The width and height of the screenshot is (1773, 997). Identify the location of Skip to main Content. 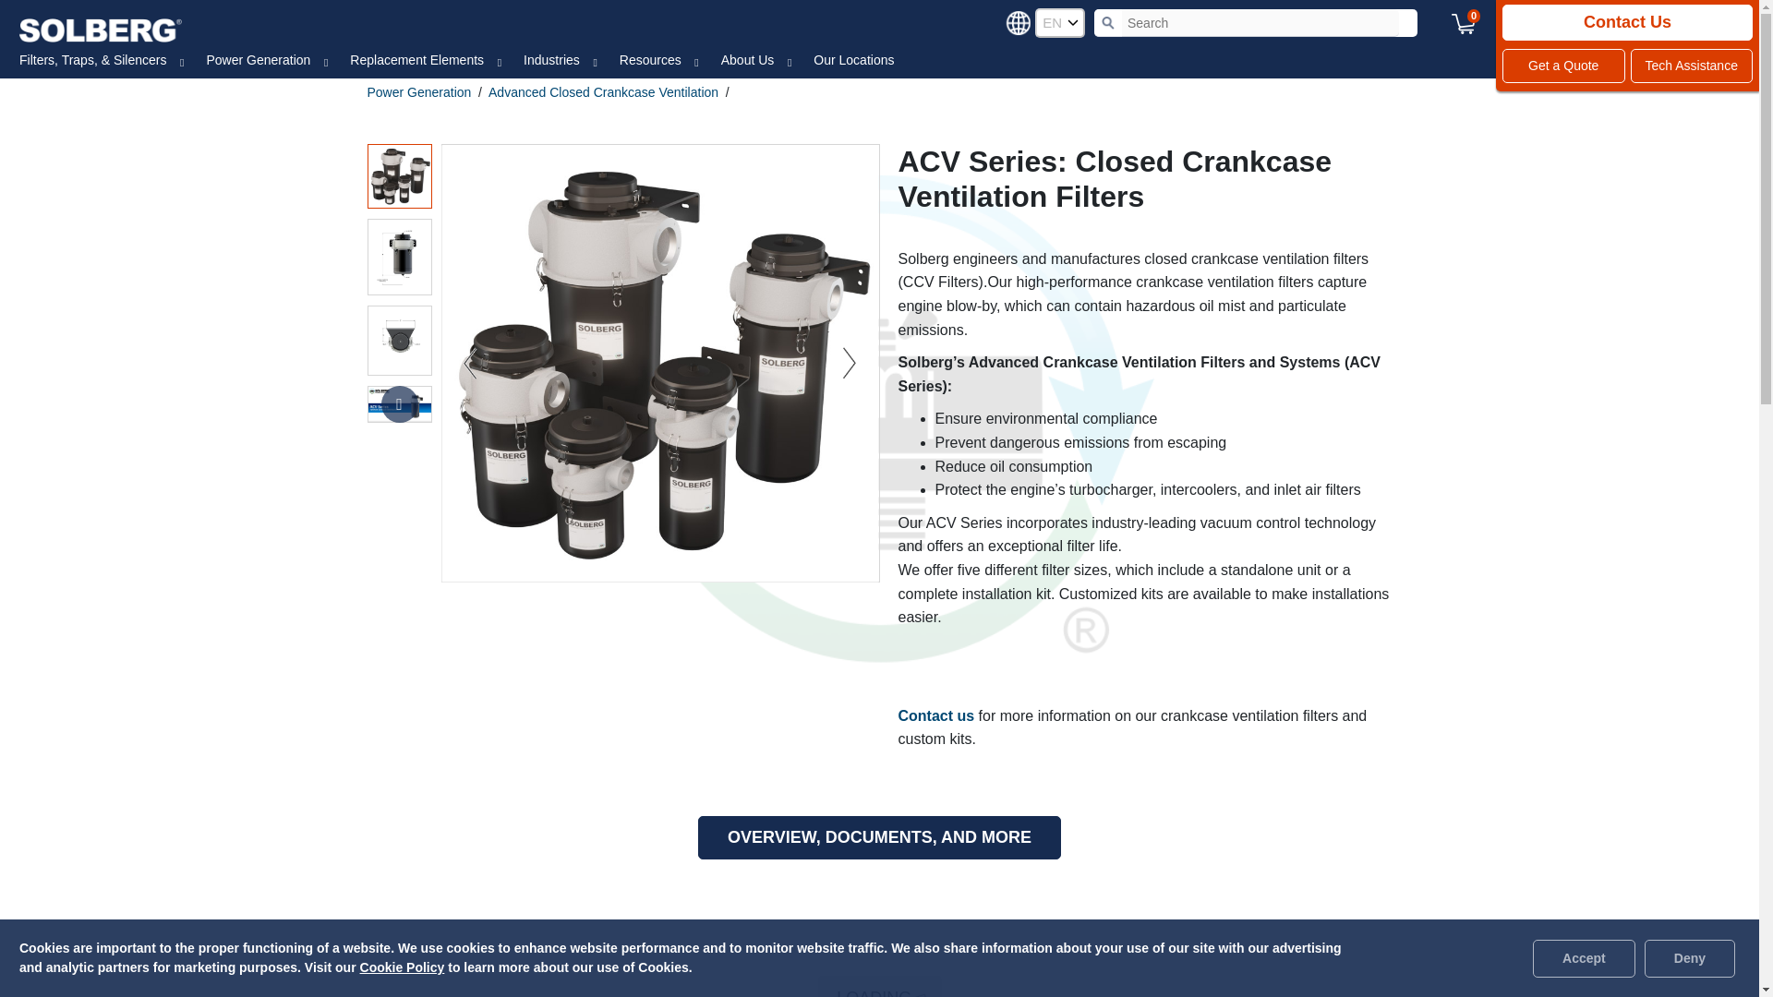
(16, 79).